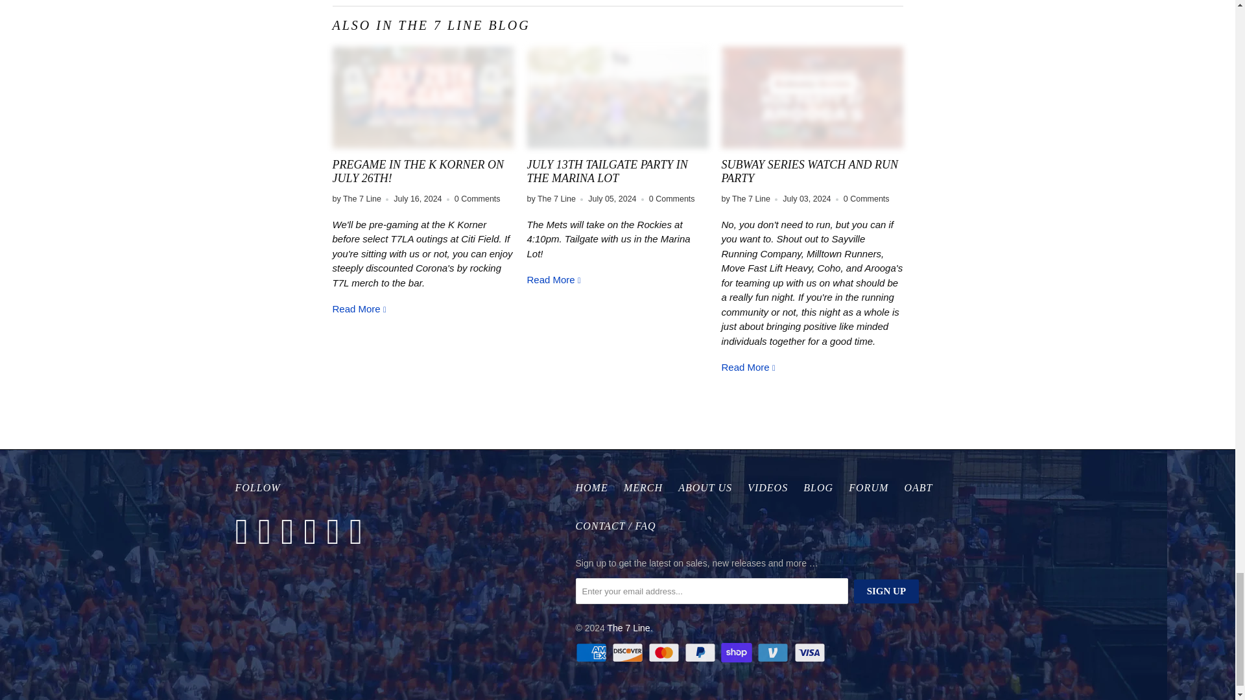 The width and height of the screenshot is (1245, 700). Describe the element at coordinates (607, 172) in the screenshot. I see `July 13th Tailgate Party In The Marina Lot` at that location.